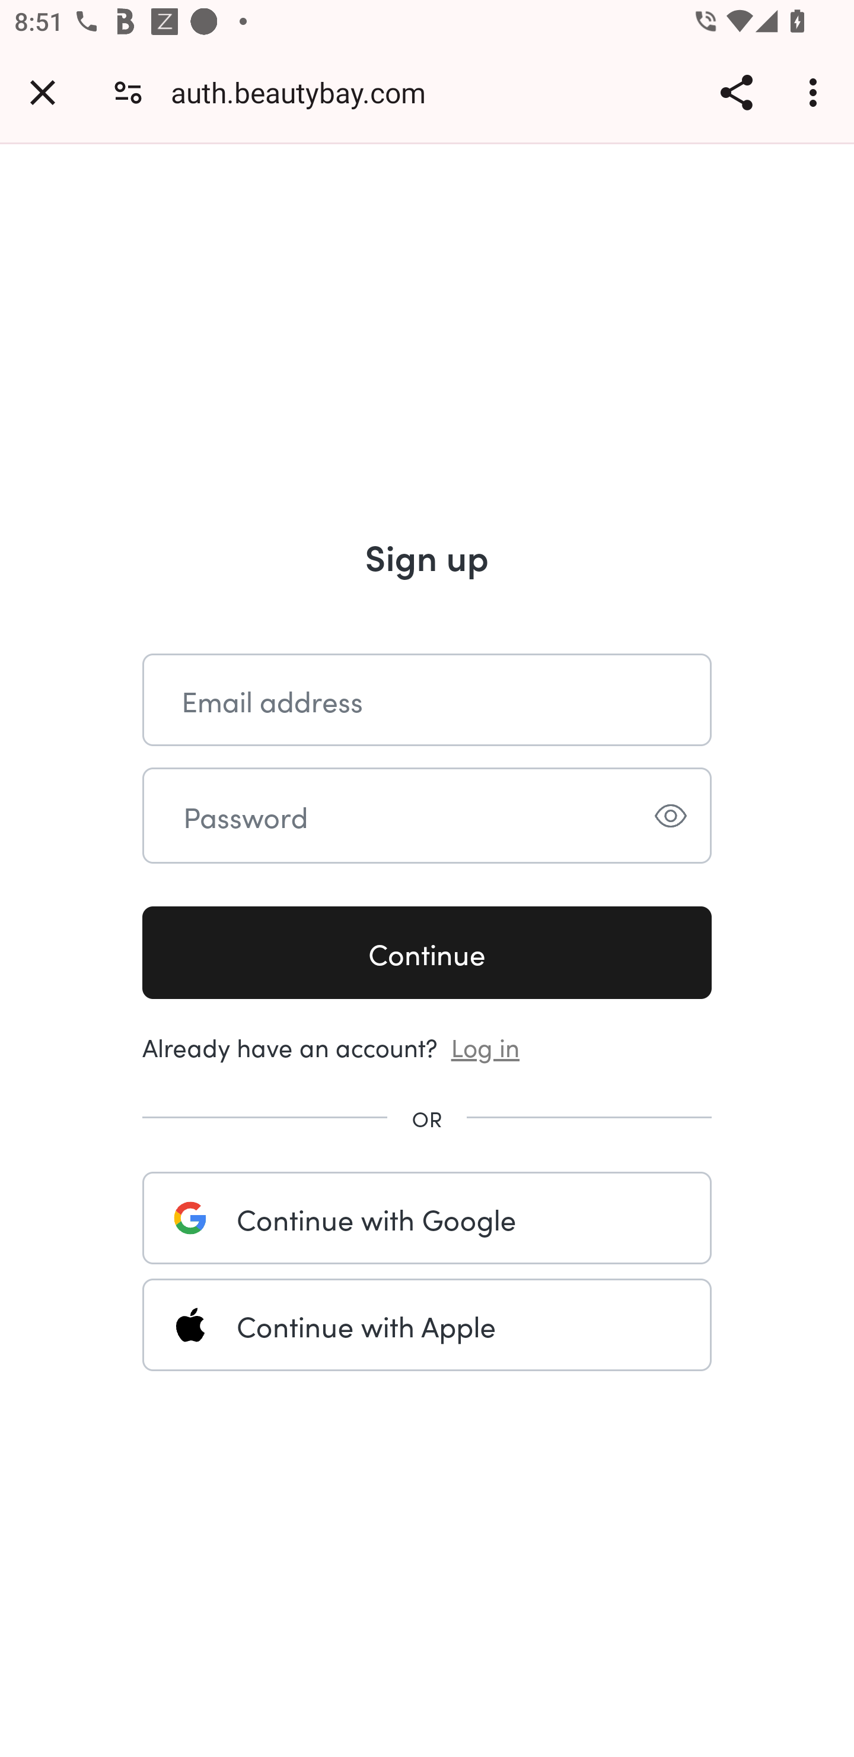 The image size is (854, 1757). Describe the element at coordinates (128, 91) in the screenshot. I see `Connection is secure` at that location.